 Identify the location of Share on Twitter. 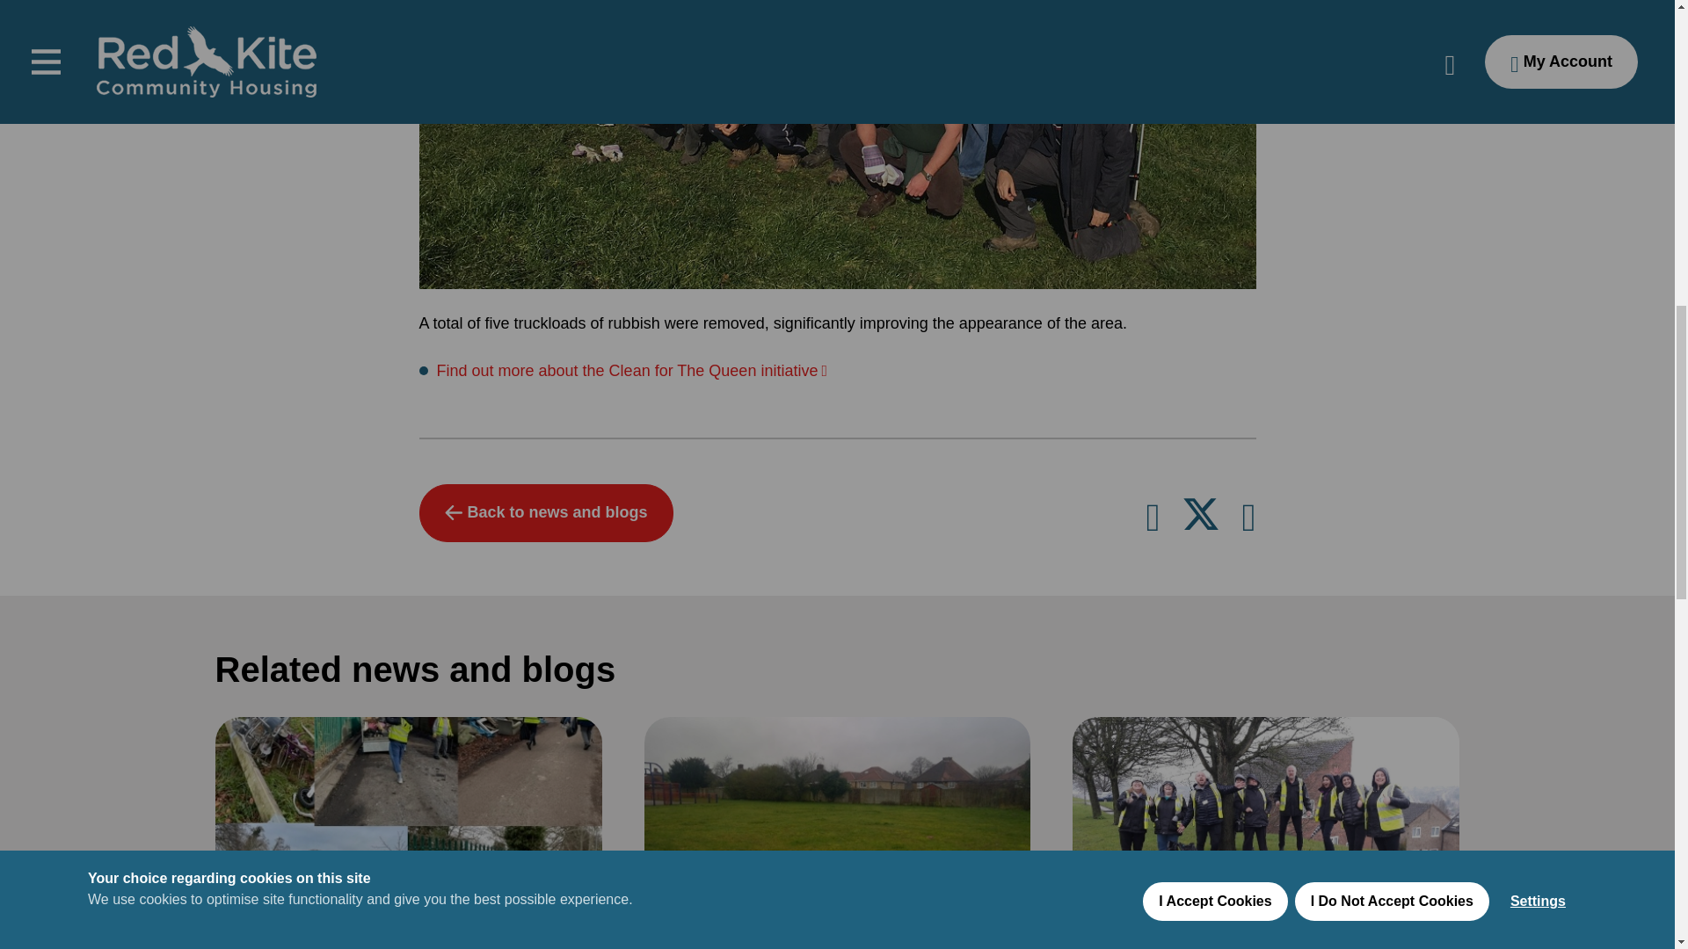
(1203, 521).